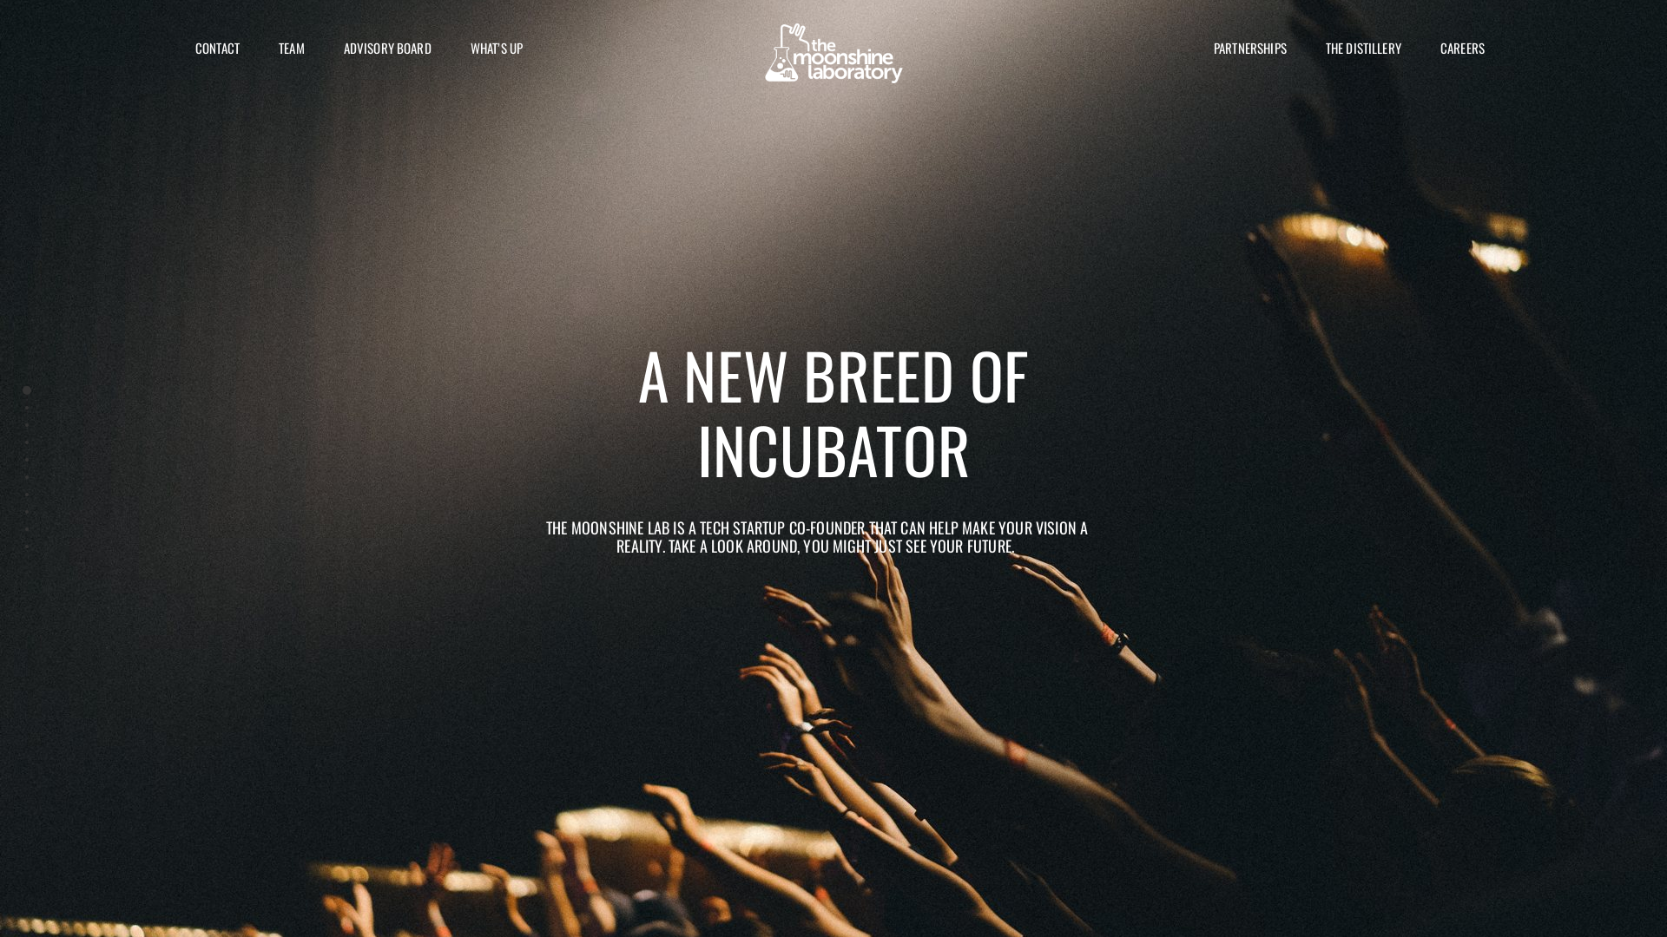  I want to click on THE DISTILLERY, so click(1357, 52).